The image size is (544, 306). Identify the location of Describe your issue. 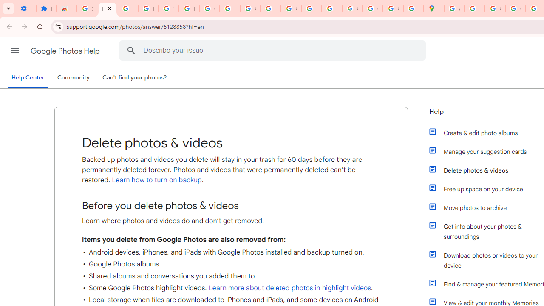
(274, 50).